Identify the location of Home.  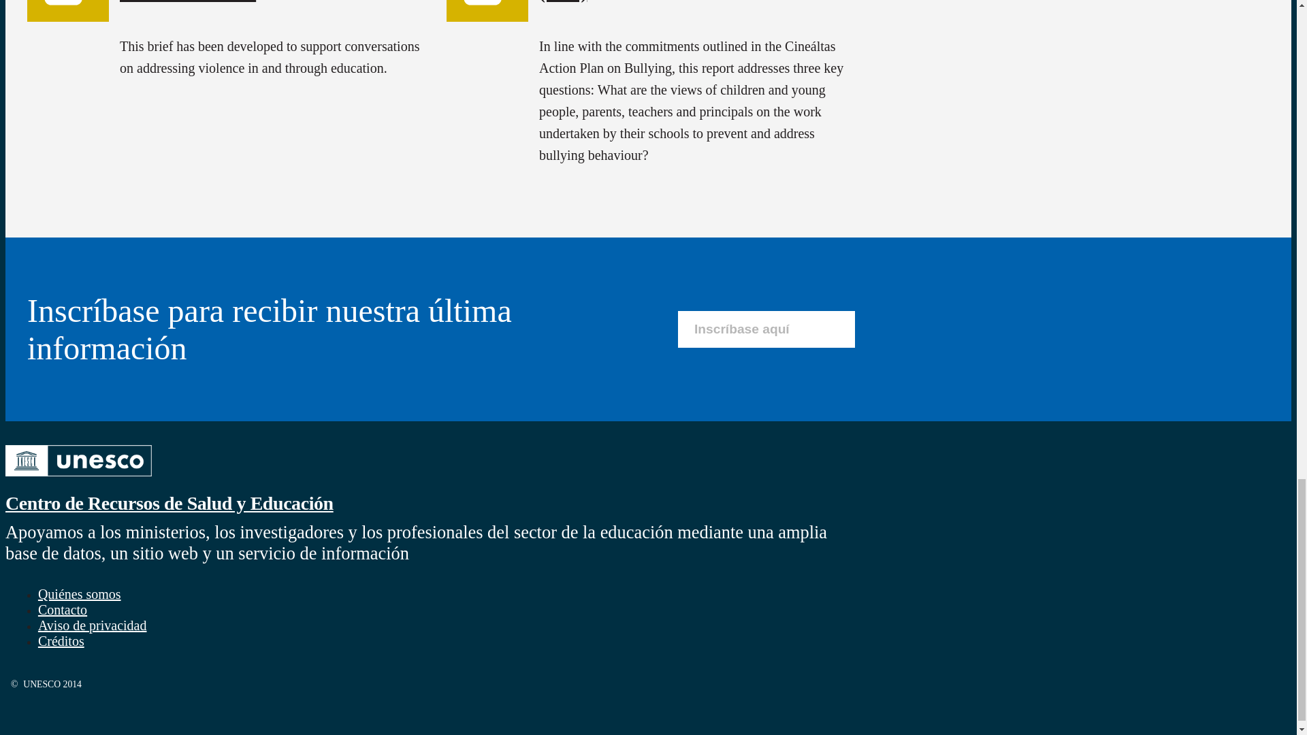
(78, 478).